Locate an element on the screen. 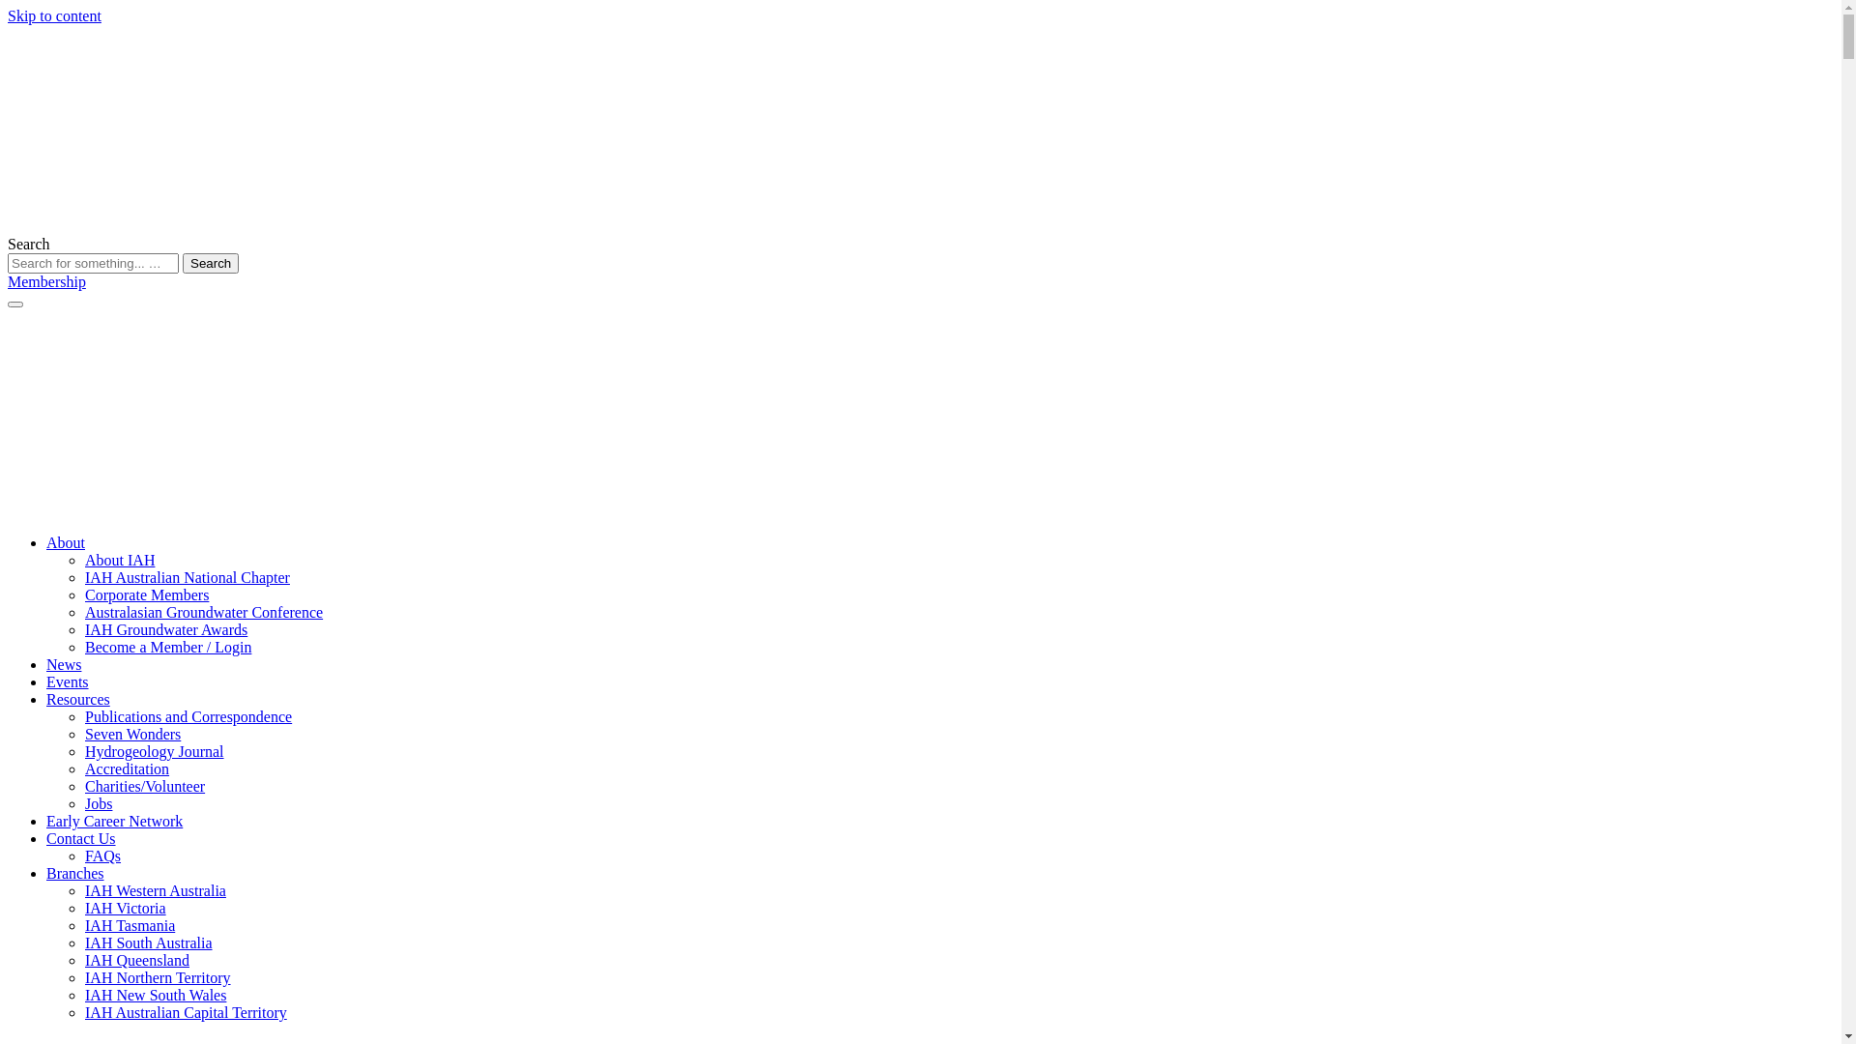  Hydrogeology Journal is located at coordinates (155, 752).